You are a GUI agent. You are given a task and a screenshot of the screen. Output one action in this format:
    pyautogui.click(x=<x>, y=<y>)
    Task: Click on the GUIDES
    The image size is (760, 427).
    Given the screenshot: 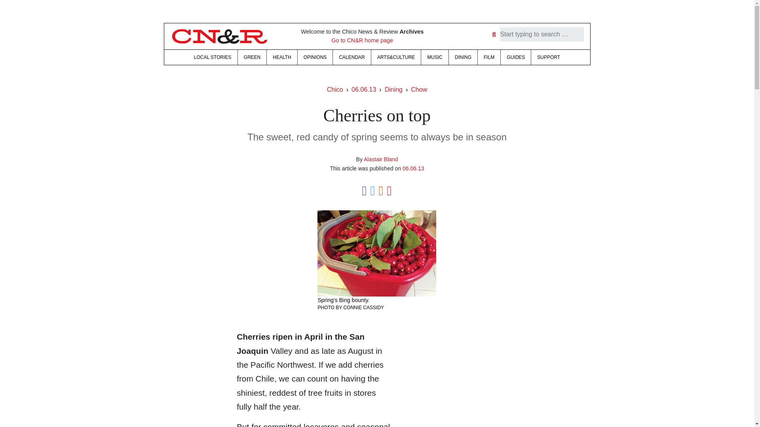 What is the action you would take?
    pyautogui.click(x=515, y=57)
    